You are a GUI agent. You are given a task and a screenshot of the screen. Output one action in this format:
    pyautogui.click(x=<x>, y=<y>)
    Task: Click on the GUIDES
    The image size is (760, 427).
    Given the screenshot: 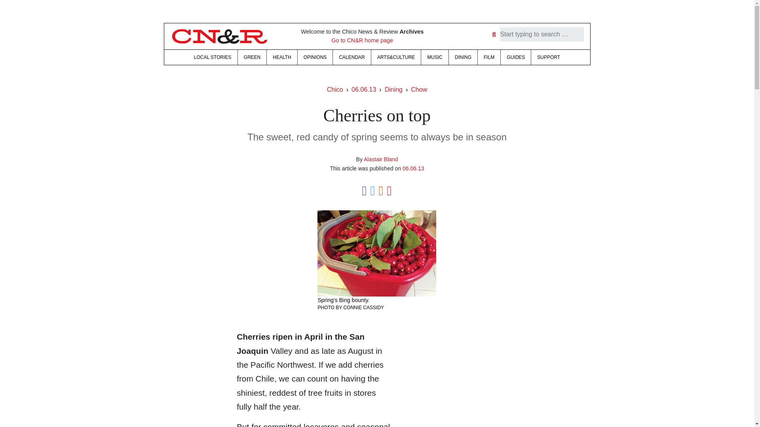 What is the action you would take?
    pyautogui.click(x=515, y=57)
    